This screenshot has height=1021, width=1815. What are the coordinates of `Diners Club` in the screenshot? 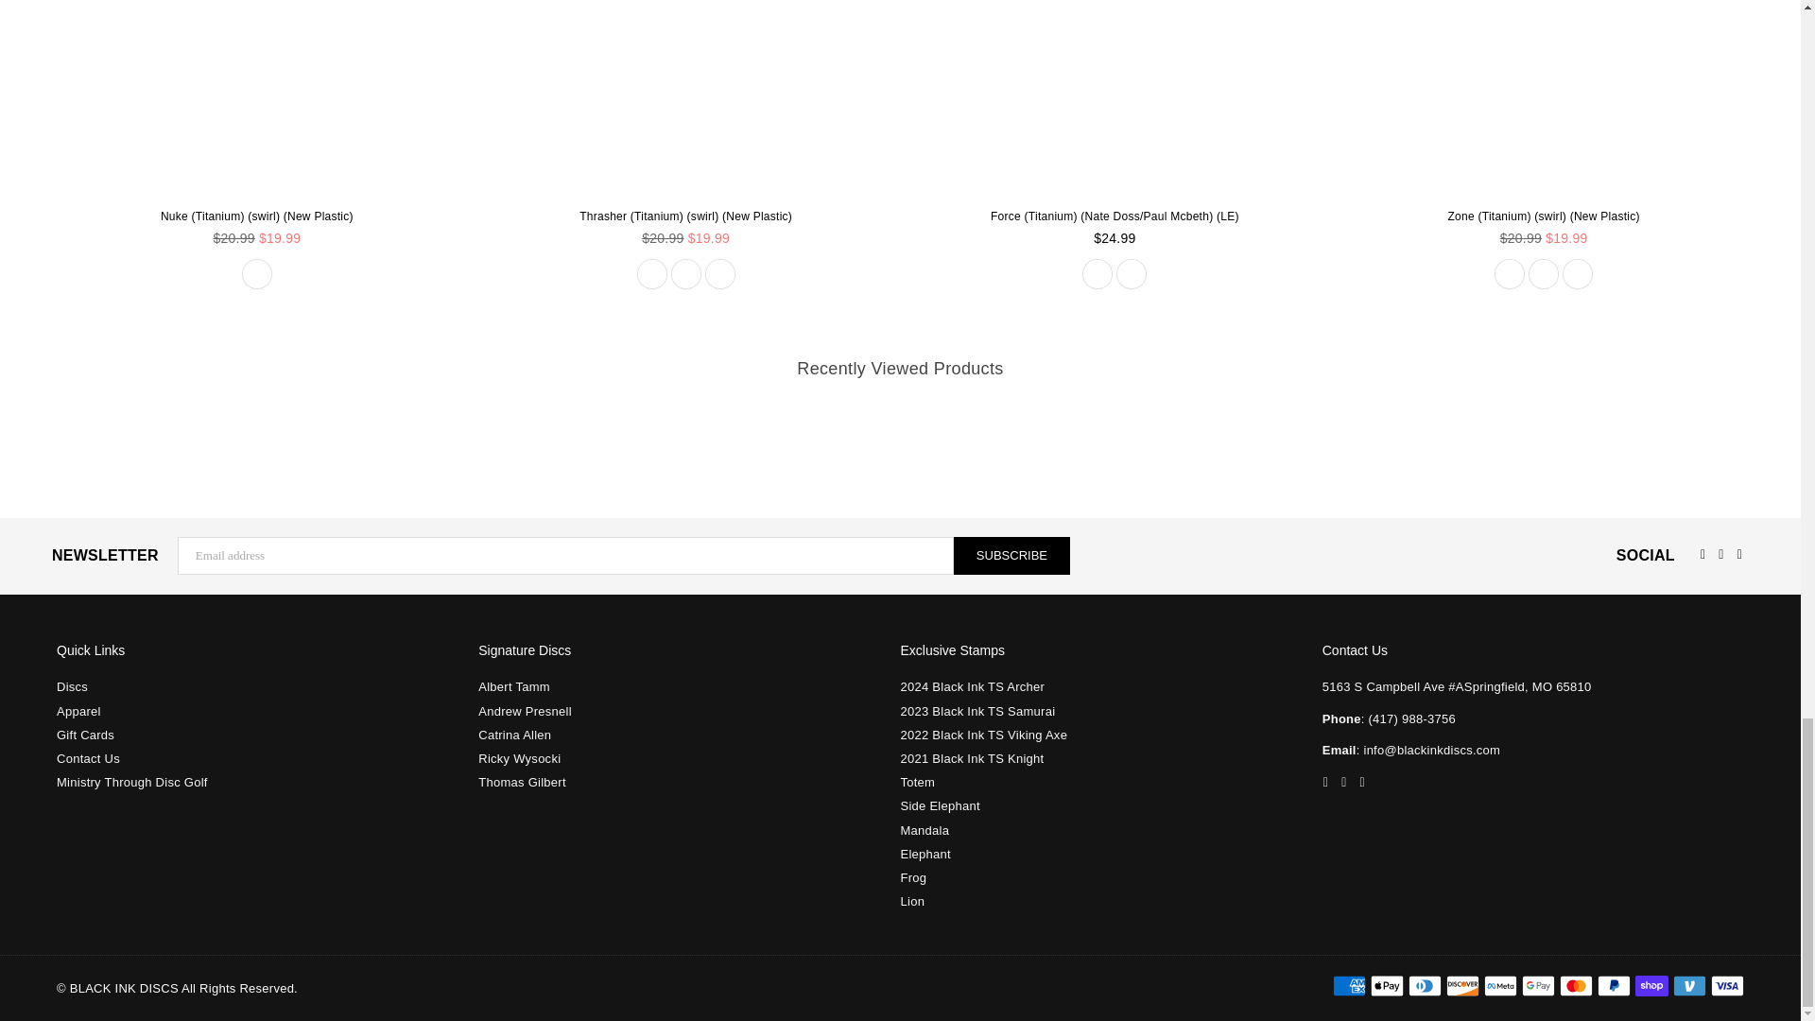 It's located at (1424, 986).